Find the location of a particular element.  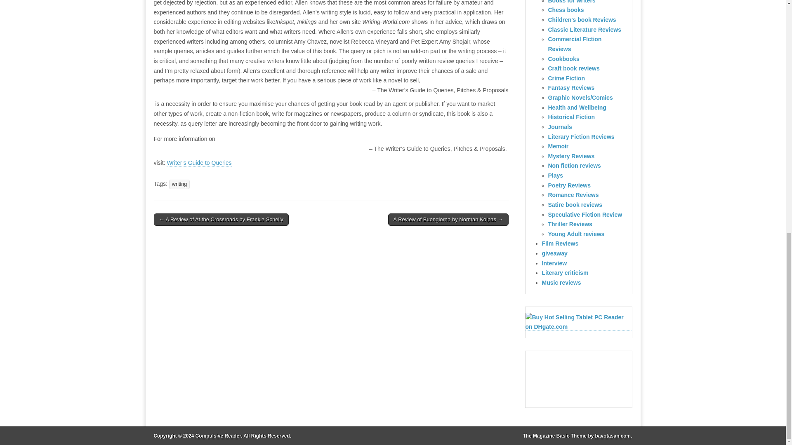

Crime Fiction is located at coordinates (566, 78).